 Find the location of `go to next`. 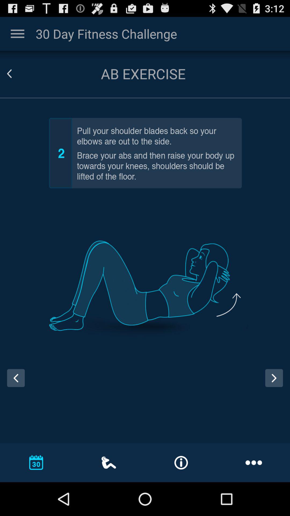

go to next is located at coordinates (274, 378).